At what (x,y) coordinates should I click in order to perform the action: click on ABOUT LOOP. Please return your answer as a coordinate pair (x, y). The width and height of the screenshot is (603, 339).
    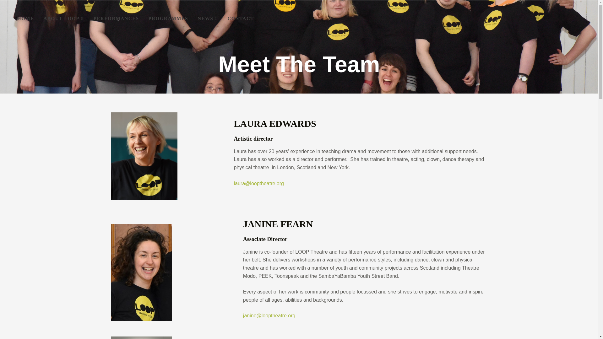
    Looking at the image, I should click on (64, 19).